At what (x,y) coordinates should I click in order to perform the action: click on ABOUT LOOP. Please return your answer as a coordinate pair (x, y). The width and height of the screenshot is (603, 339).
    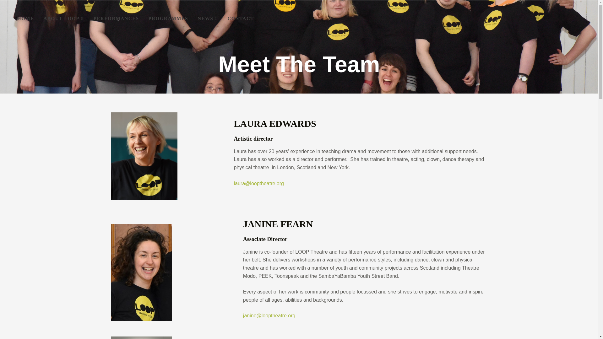
    Looking at the image, I should click on (64, 19).